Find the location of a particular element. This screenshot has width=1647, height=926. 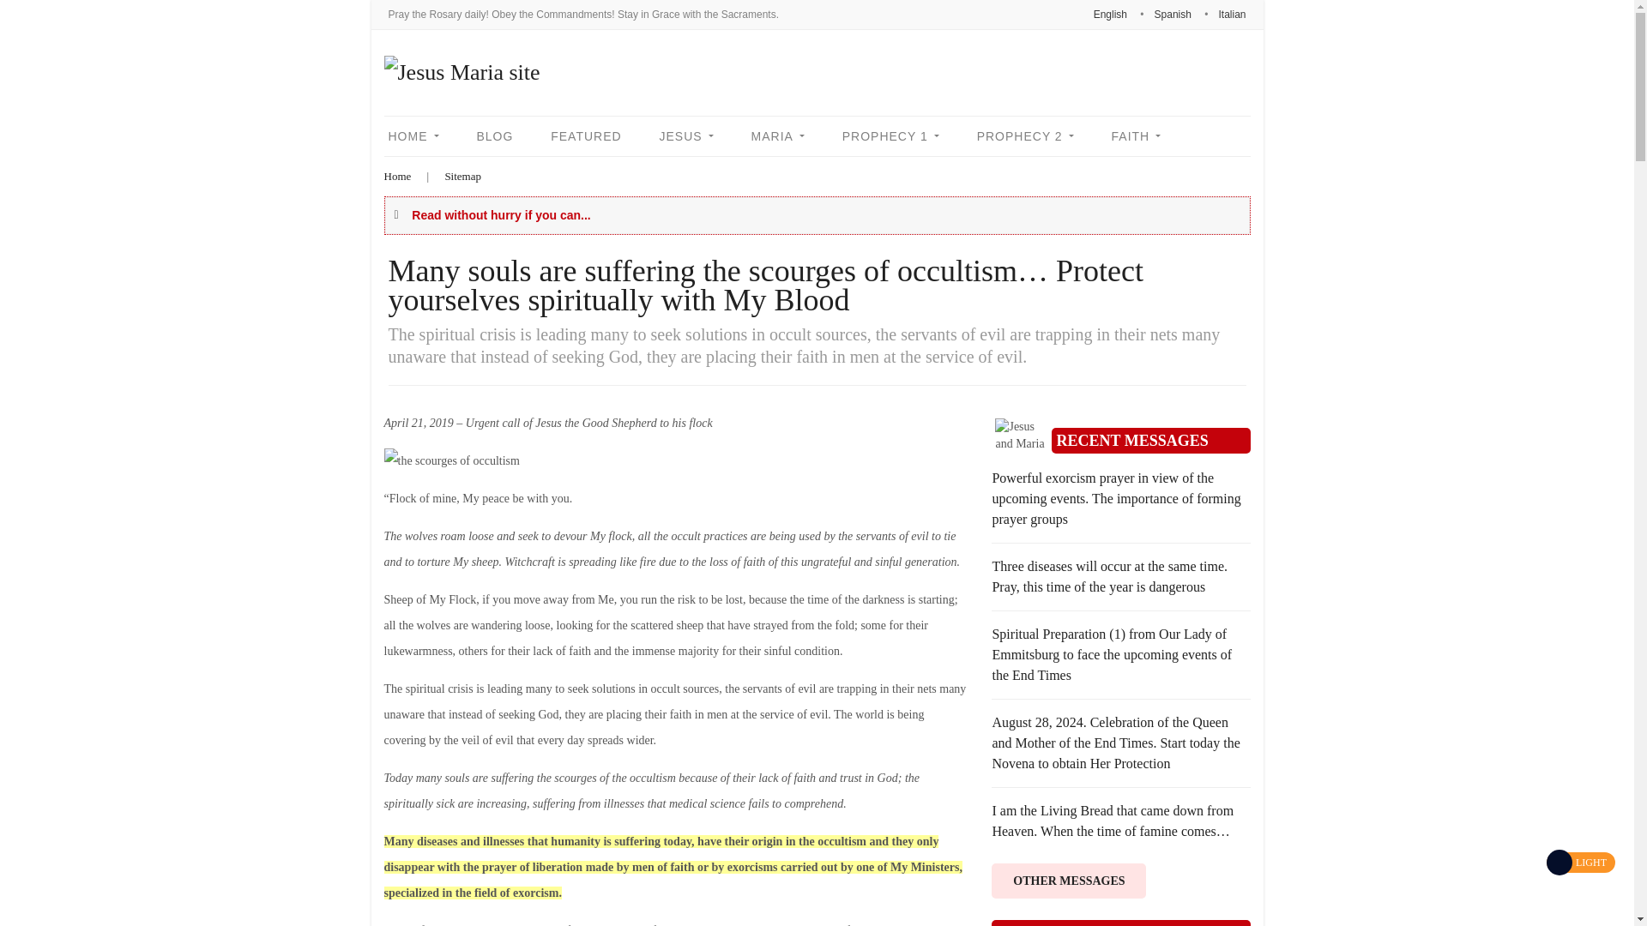

PROPHECY 1 is located at coordinates (890, 135).